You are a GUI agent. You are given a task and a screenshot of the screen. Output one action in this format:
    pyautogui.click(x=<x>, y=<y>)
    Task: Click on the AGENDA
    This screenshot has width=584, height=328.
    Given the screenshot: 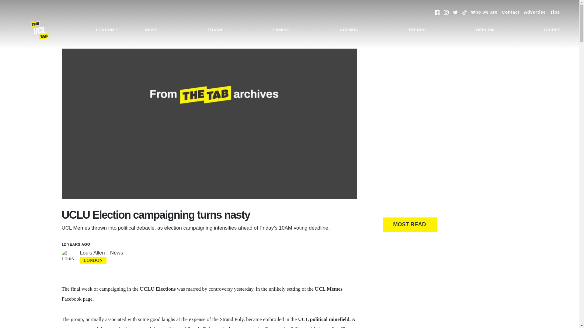 What is the action you would take?
    pyautogui.click(x=349, y=30)
    